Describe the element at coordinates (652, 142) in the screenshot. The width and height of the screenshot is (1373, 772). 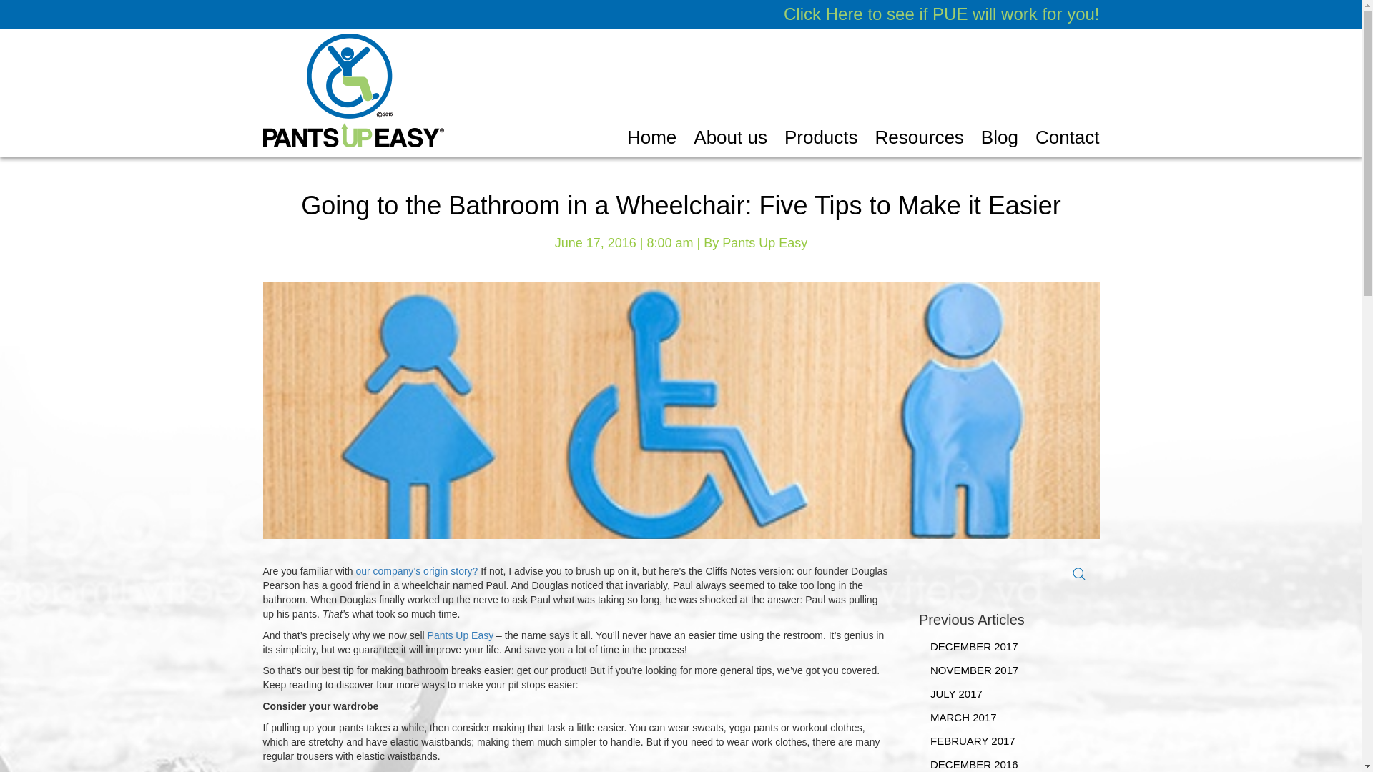
I see `Home` at that location.